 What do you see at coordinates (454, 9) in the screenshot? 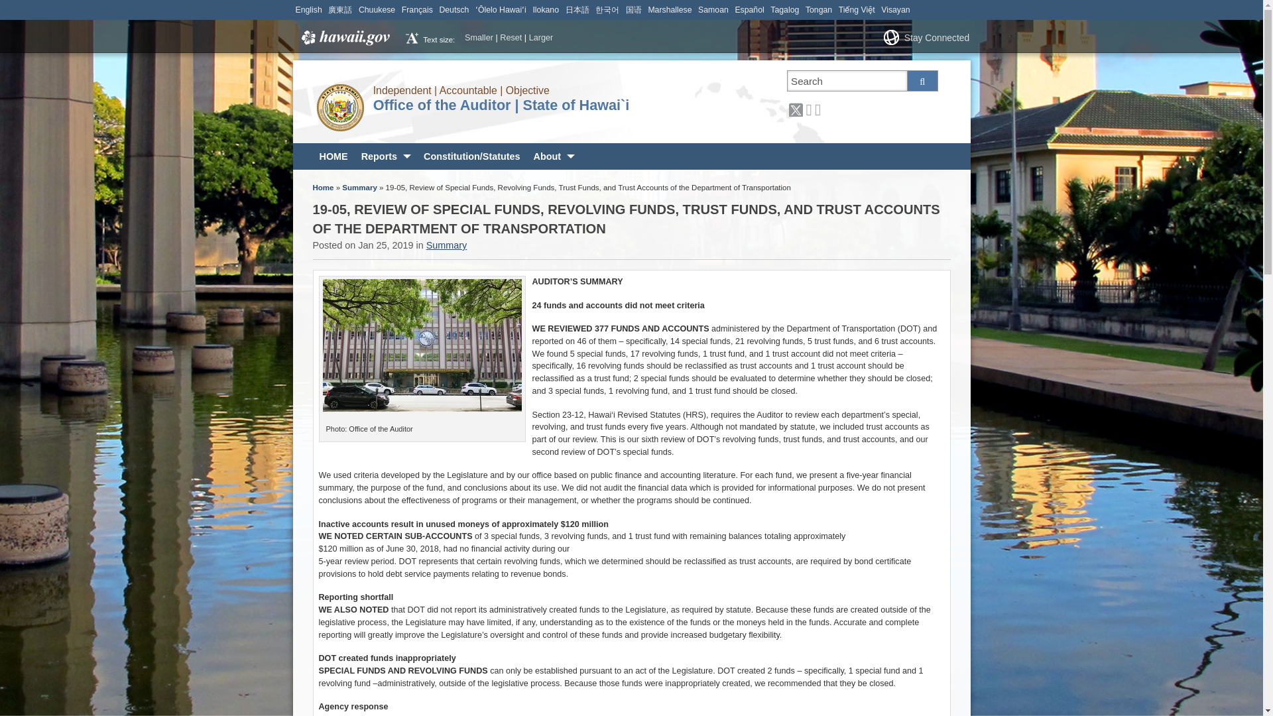
I see `Deutsch` at bounding box center [454, 9].